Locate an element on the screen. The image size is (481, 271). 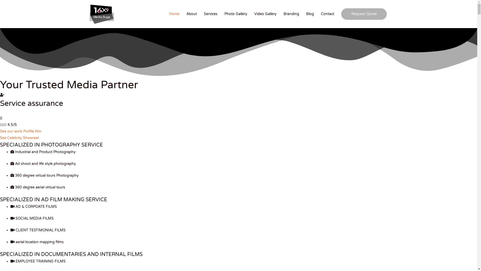
Contact is located at coordinates (328, 14).